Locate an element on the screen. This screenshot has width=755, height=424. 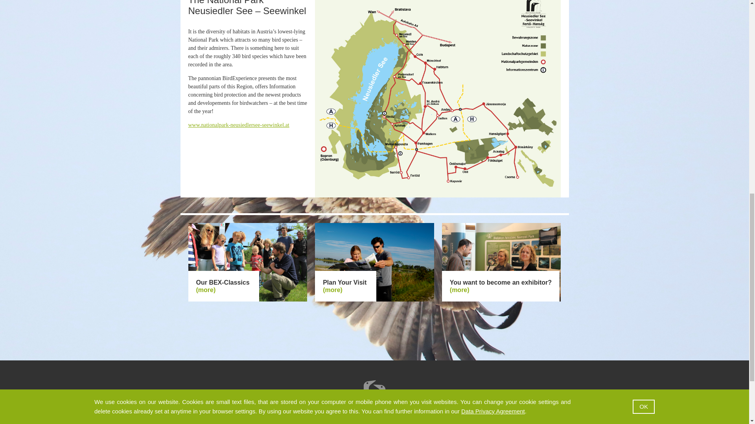
Aussteller Anmeldung is located at coordinates (460, 290).